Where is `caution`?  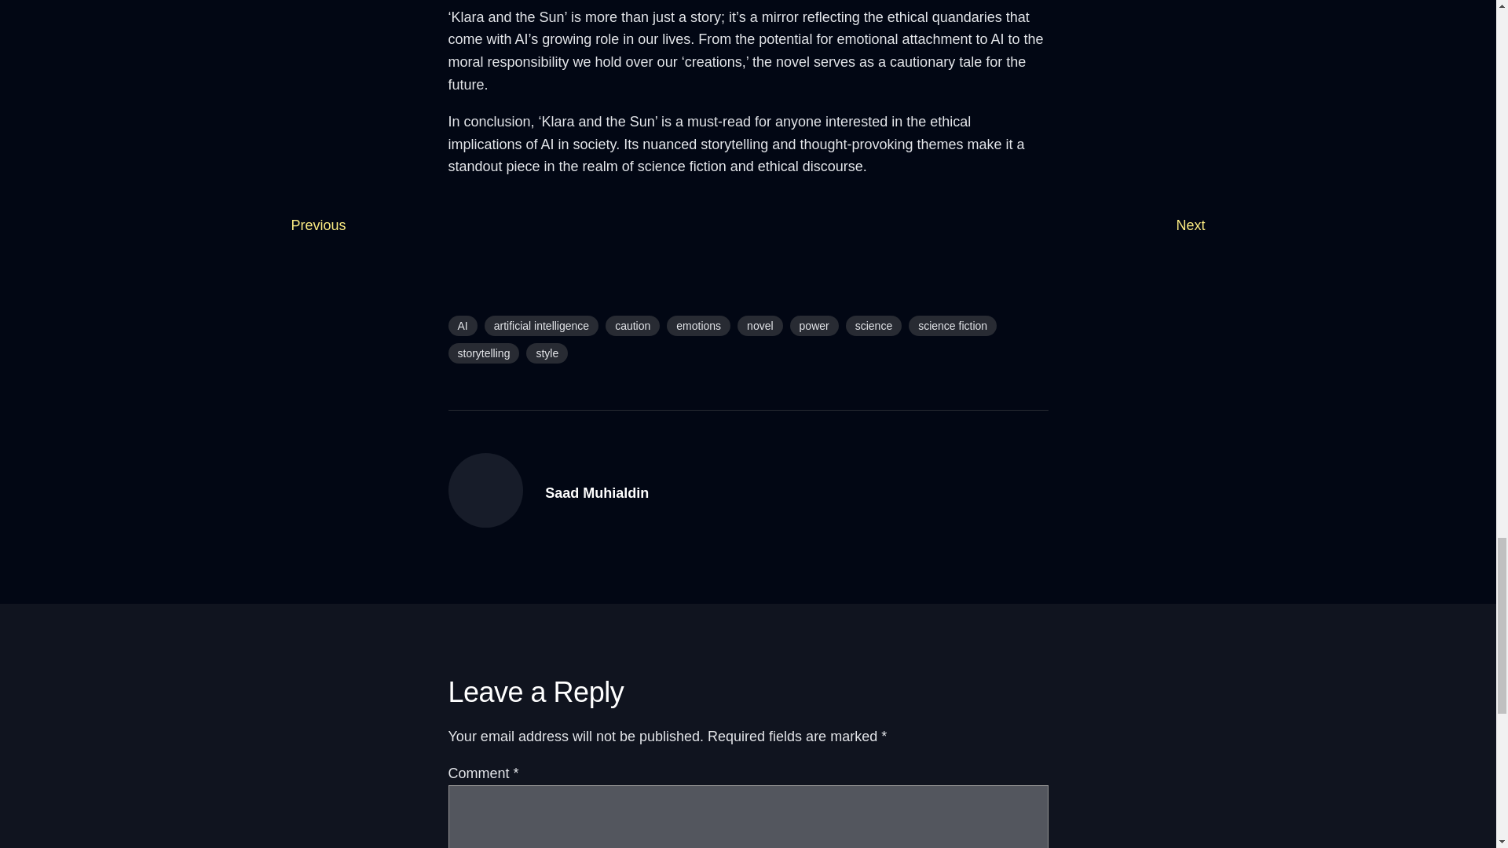
caution is located at coordinates (633, 325).